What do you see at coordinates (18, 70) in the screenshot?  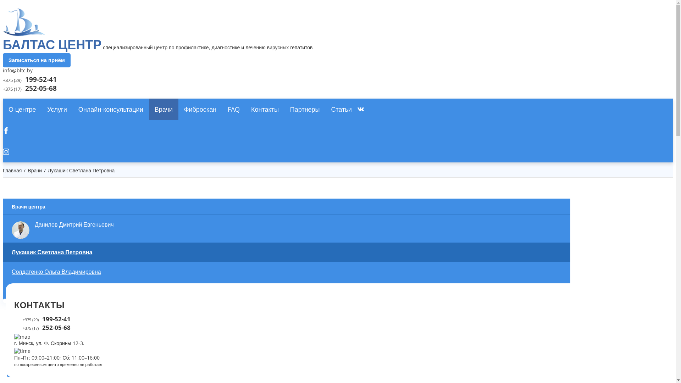 I see `info@bltc.by` at bounding box center [18, 70].